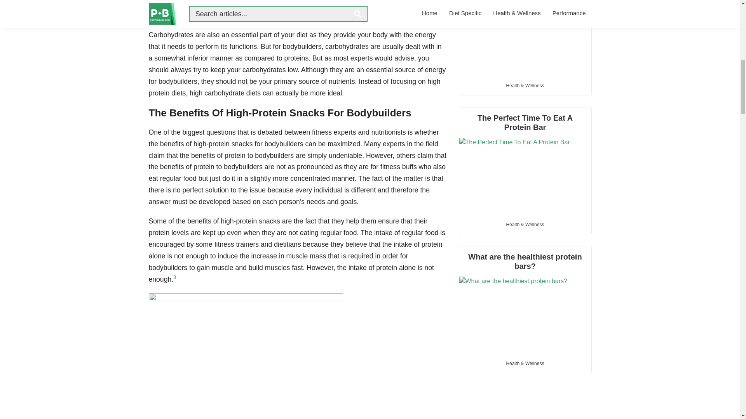 The image size is (746, 419). Describe the element at coordinates (525, 38) in the screenshot. I see `How Many Protein Bars Can I Eat A Day? - Protein Bars` at that location.